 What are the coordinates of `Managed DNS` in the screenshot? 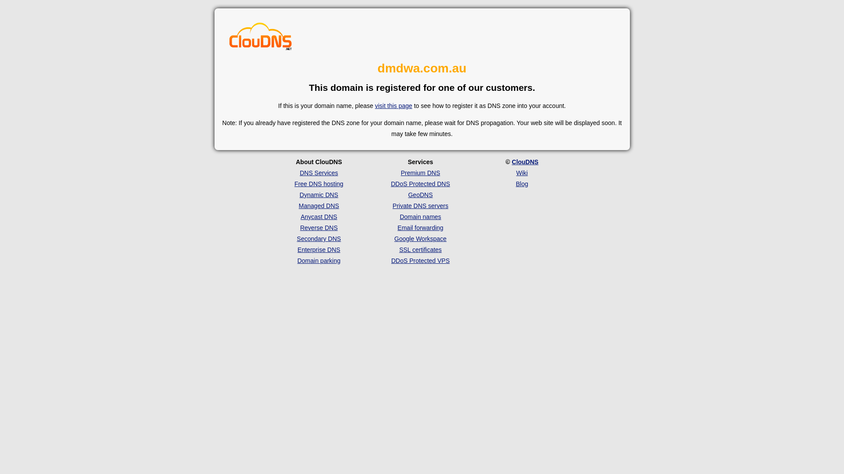 It's located at (319, 206).